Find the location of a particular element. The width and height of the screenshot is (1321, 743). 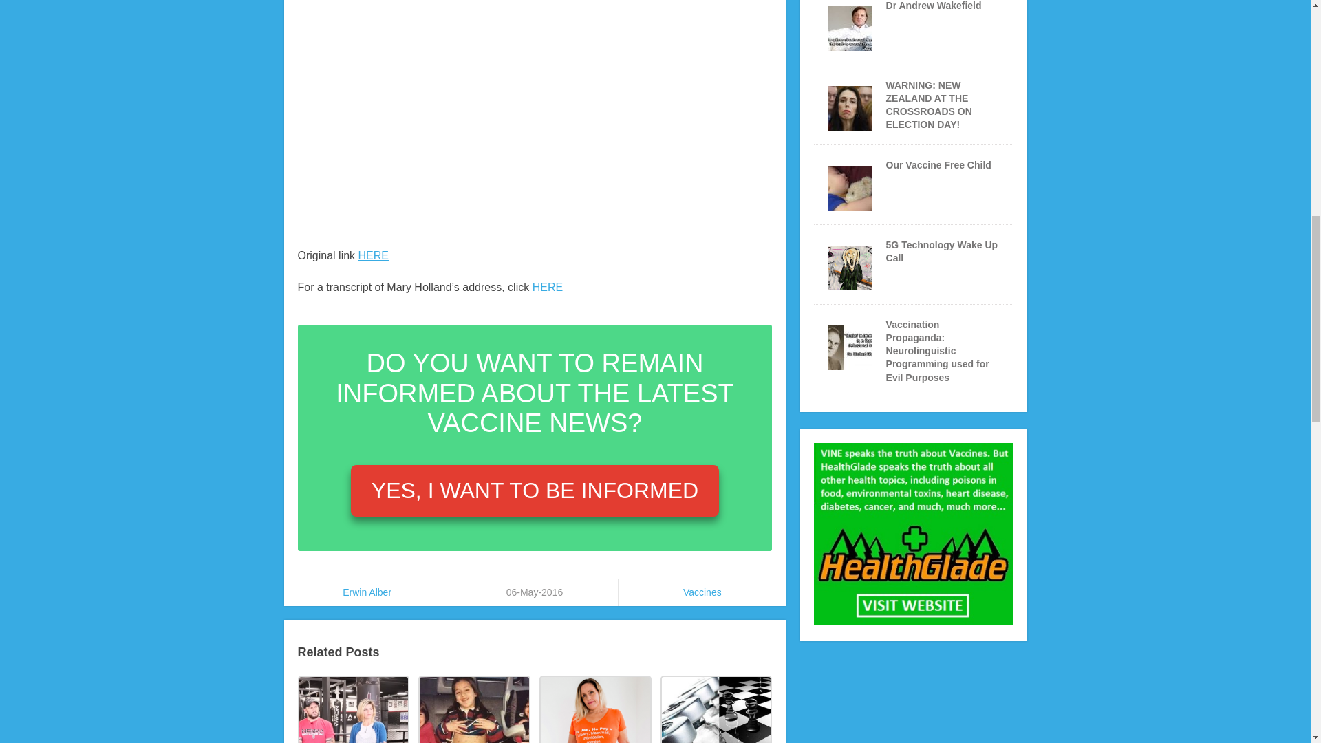

Vaccines is located at coordinates (702, 592).